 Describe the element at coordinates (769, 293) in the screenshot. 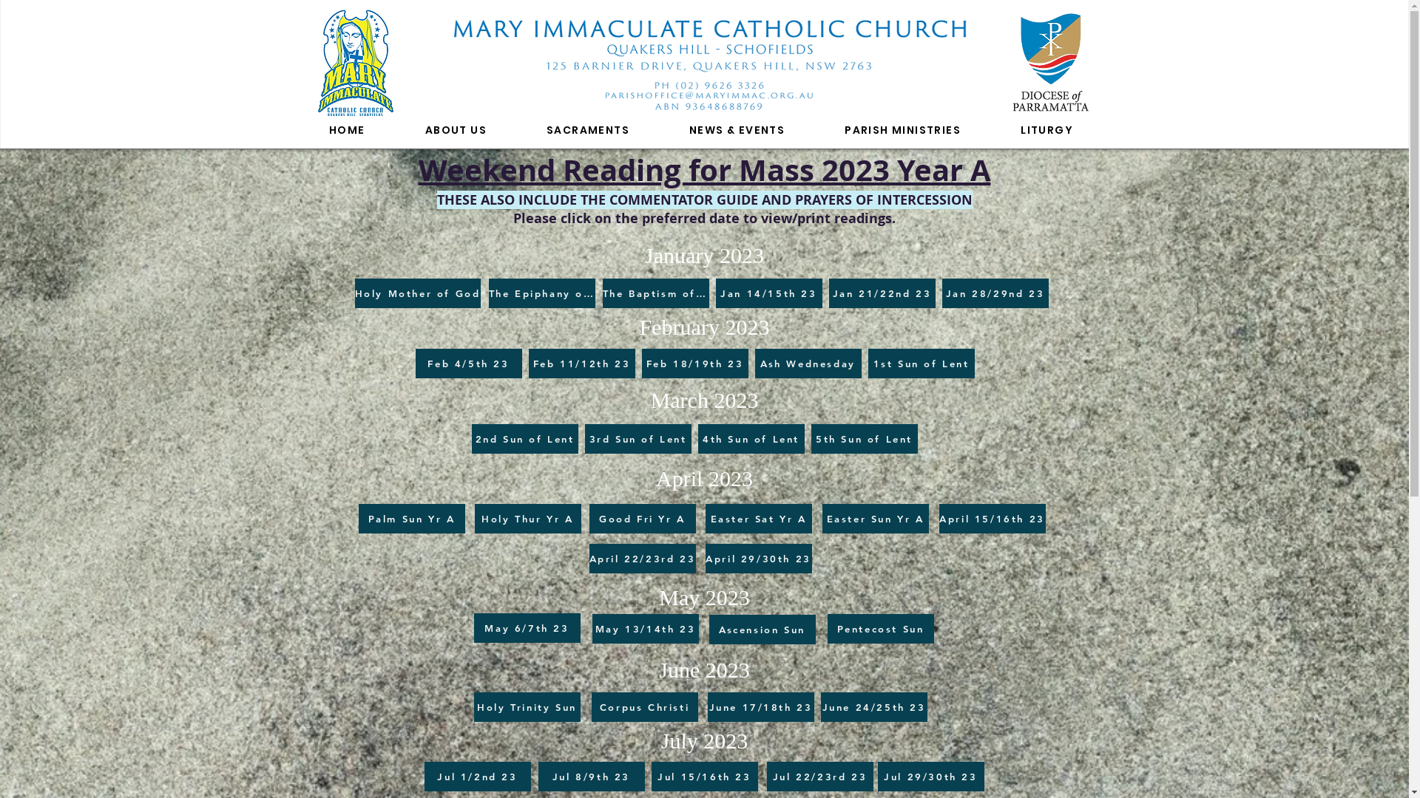

I see `Jan 14/15th 23` at that location.